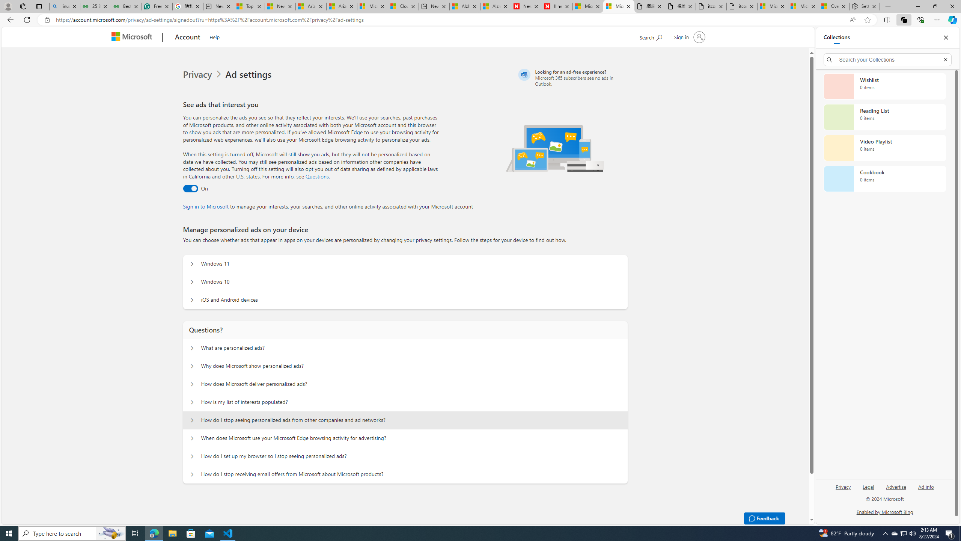 The height and width of the screenshot is (541, 961). I want to click on Illness news & latest pictures from Newsweek.com, so click(557, 6).